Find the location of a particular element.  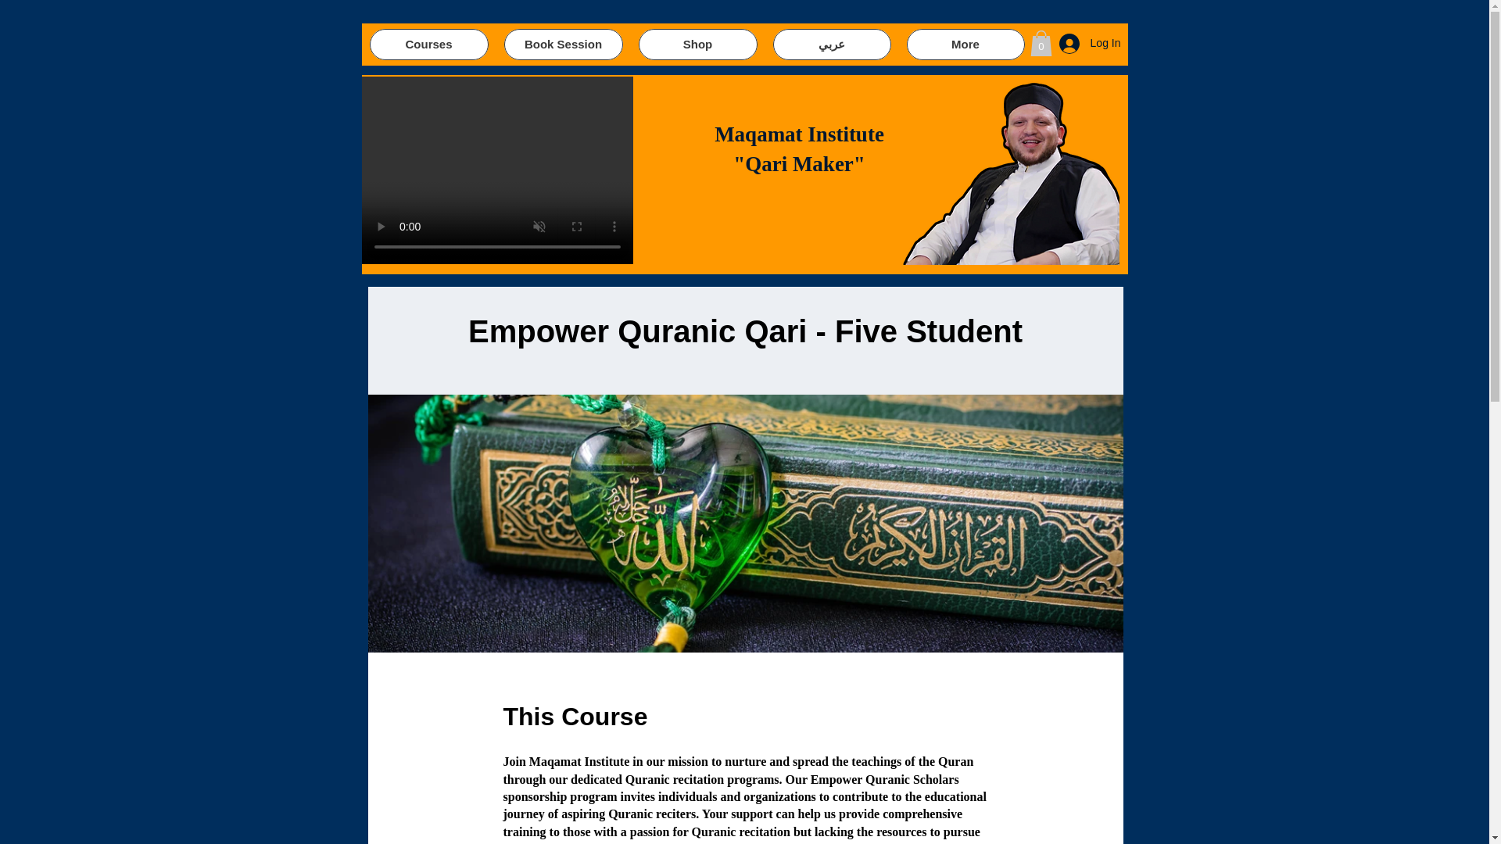

he is literally your uncle.png is located at coordinates (1008, 171).